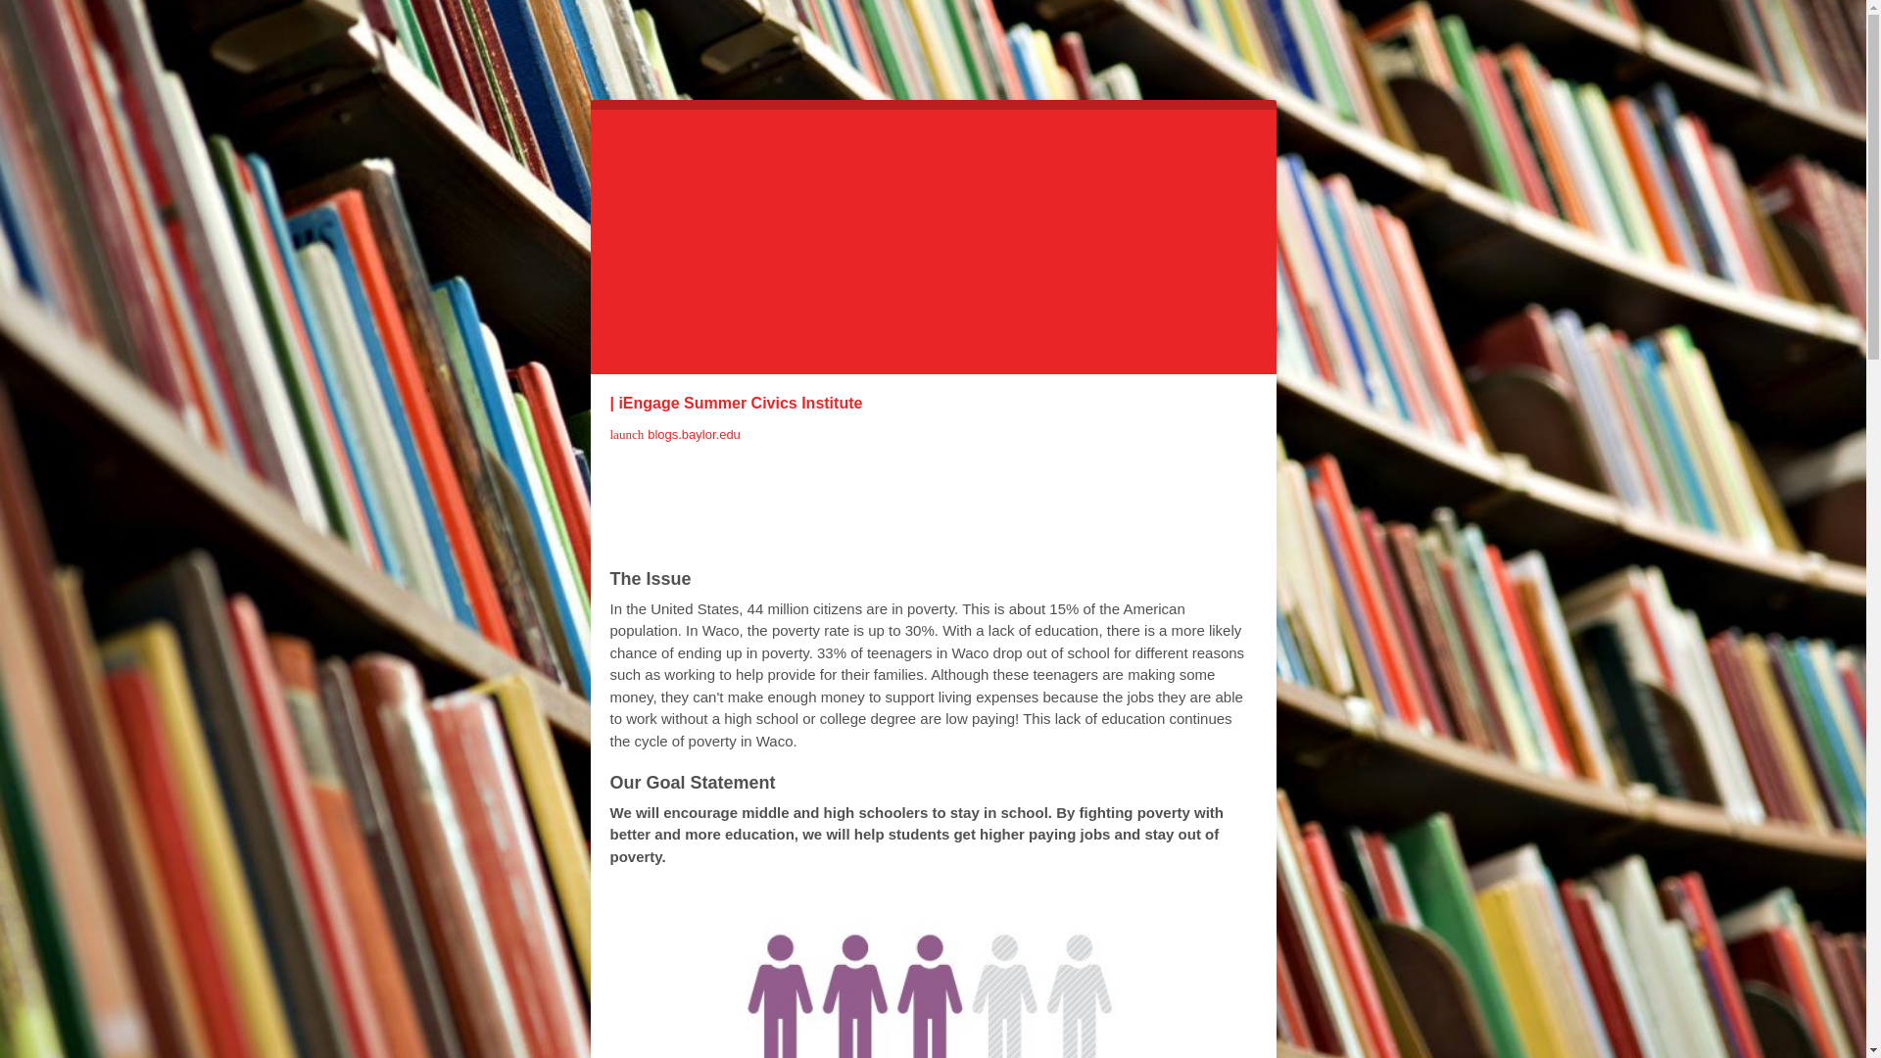 Image resolution: width=1881 pixels, height=1058 pixels. Describe the element at coordinates (958, 498) in the screenshot. I see `job` at that location.